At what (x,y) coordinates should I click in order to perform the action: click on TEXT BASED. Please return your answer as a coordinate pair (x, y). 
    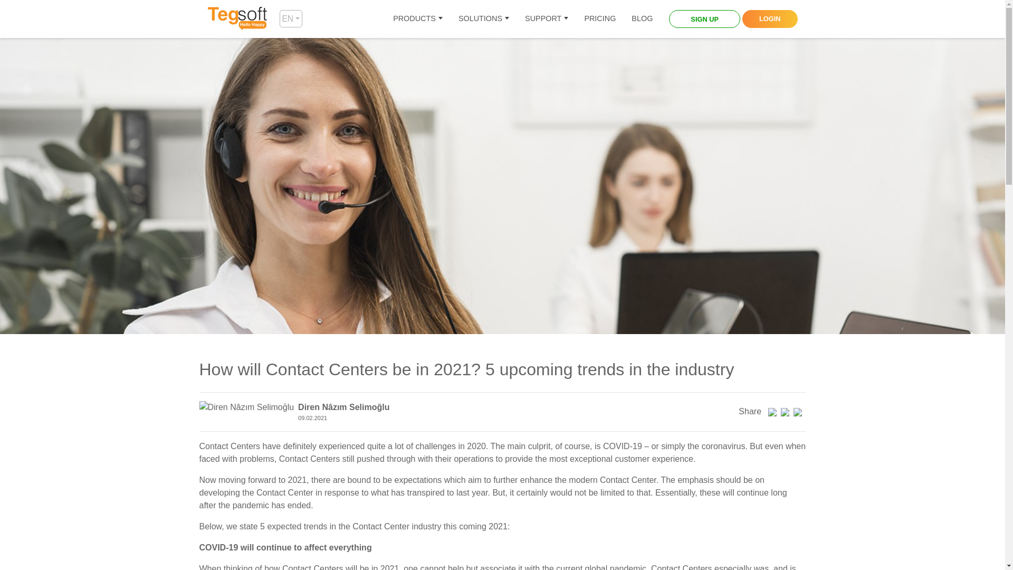
    Looking at the image, I should click on (451, 62).